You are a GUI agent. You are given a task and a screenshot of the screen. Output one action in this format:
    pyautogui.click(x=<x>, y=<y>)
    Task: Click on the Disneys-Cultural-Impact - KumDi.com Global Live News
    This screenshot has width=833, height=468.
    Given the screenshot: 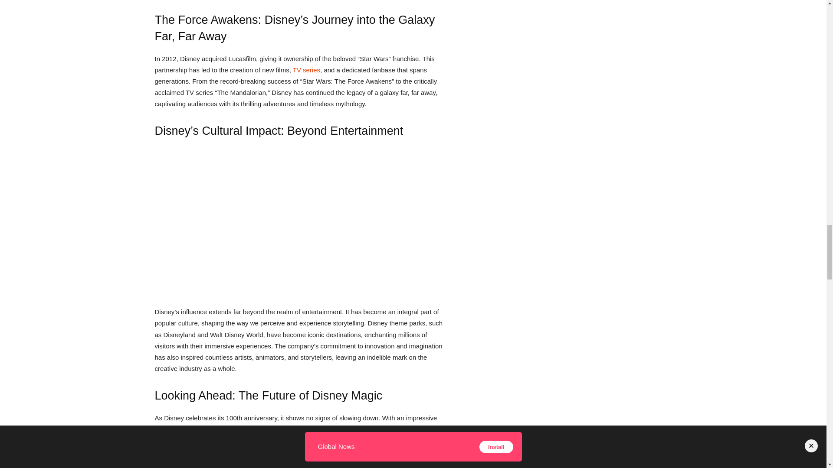 What is the action you would take?
    pyautogui.click(x=295, y=222)
    